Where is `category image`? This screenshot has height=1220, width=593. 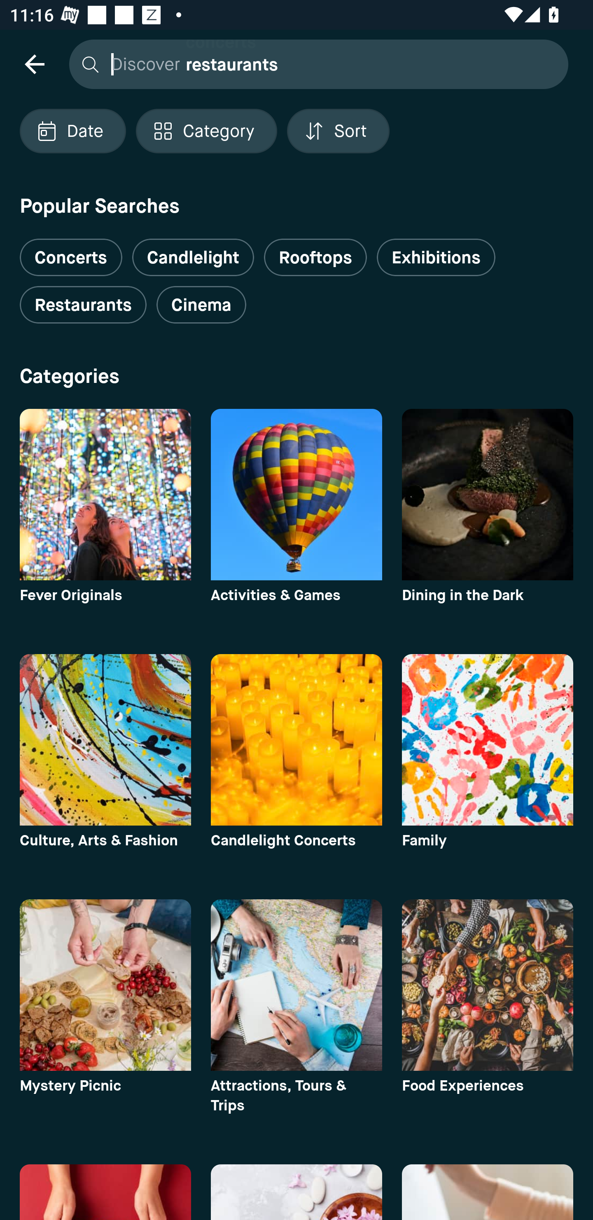
category image is located at coordinates (296, 985).